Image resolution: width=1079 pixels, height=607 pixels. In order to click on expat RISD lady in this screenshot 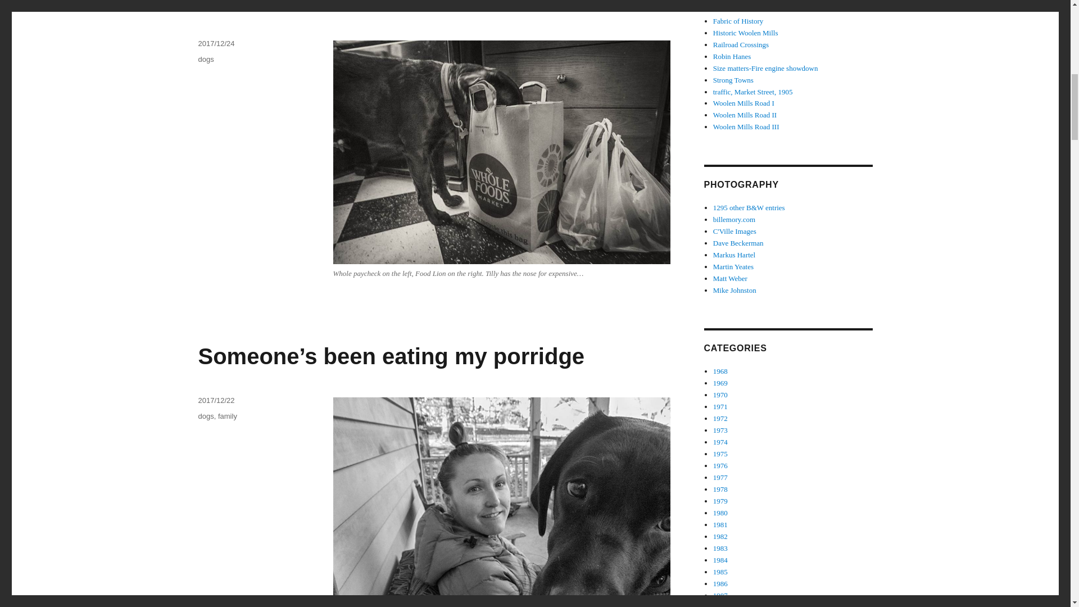, I will do `click(738, 9)`.